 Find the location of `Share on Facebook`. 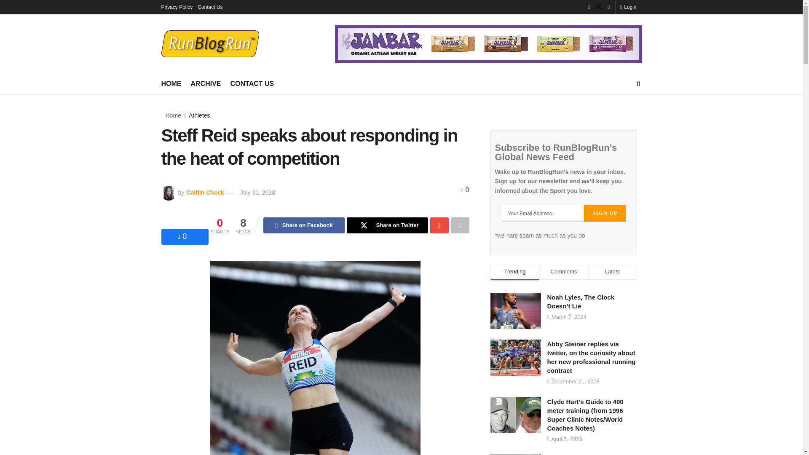

Share on Facebook is located at coordinates (304, 225).